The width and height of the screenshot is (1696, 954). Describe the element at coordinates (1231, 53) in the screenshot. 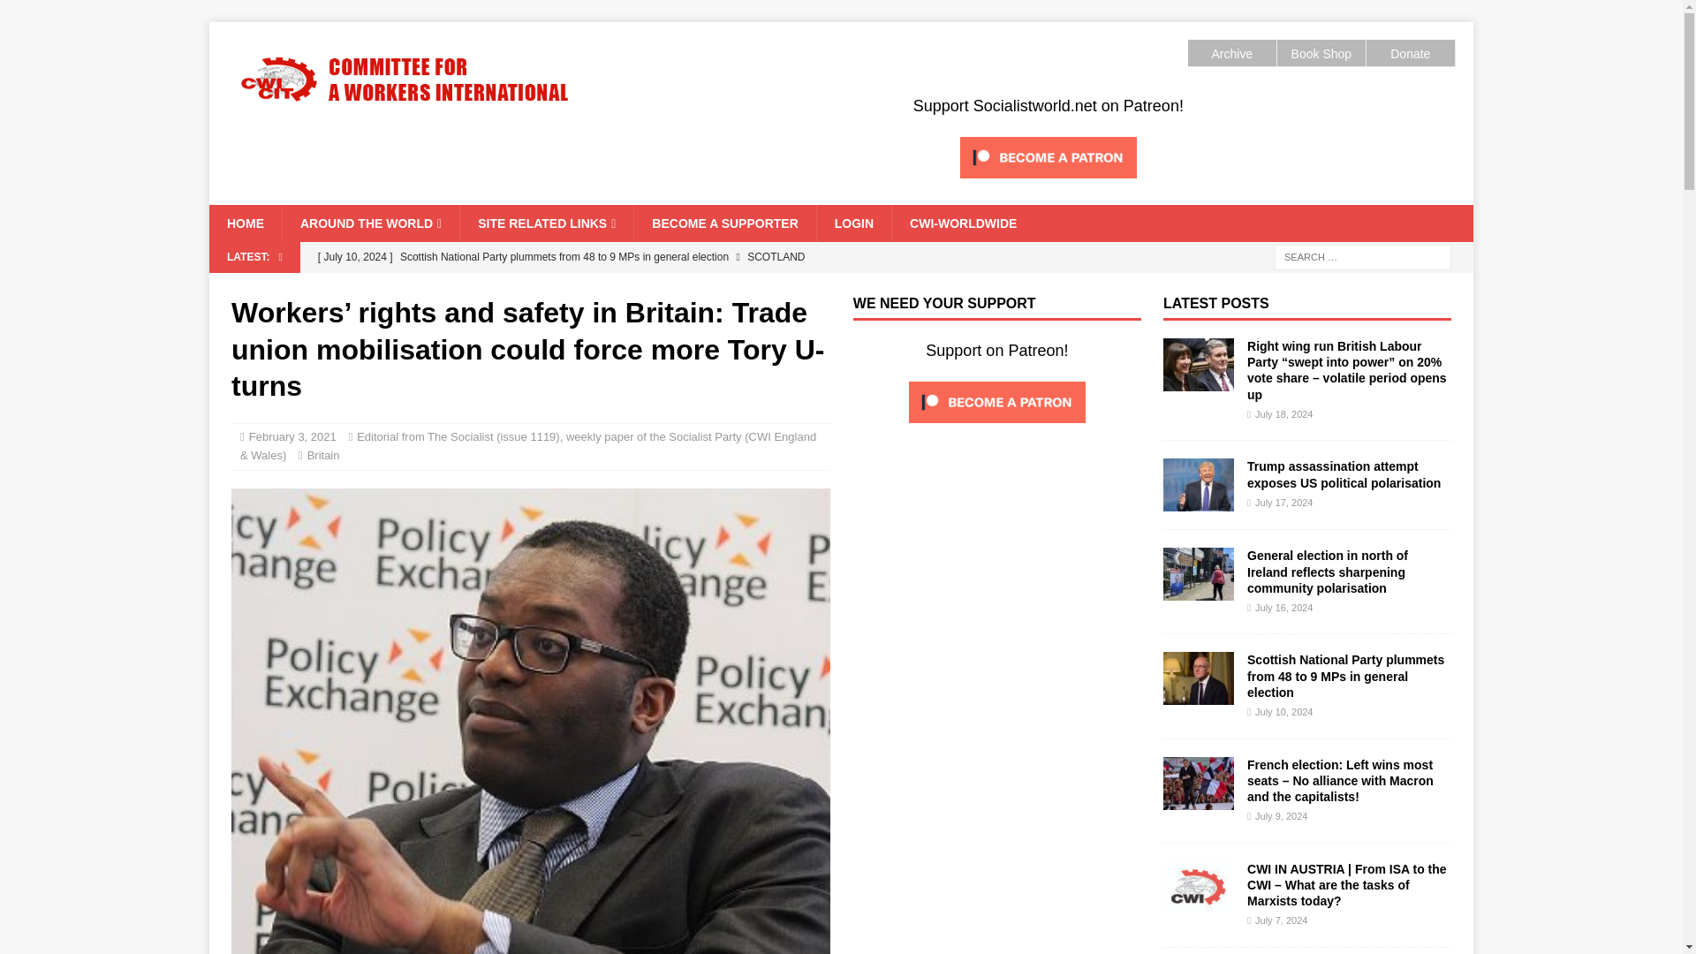

I see `Archive` at that location.